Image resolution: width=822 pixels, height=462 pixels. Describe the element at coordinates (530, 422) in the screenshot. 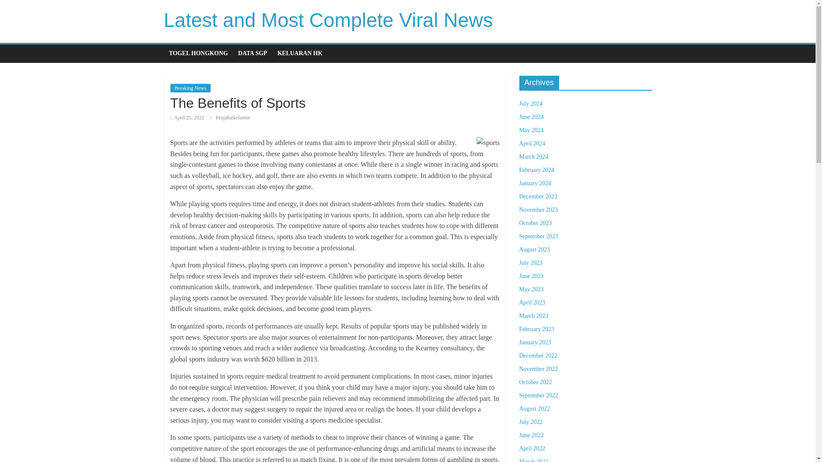

I see `July 2022` at that location.